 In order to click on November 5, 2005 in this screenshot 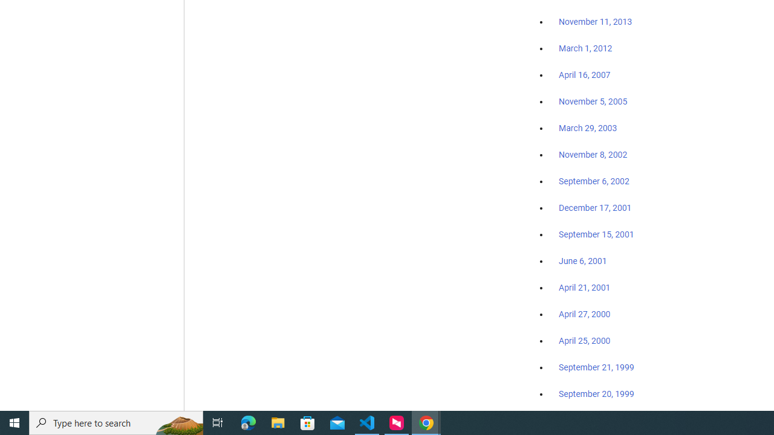, I will do `click(593, 101)`.